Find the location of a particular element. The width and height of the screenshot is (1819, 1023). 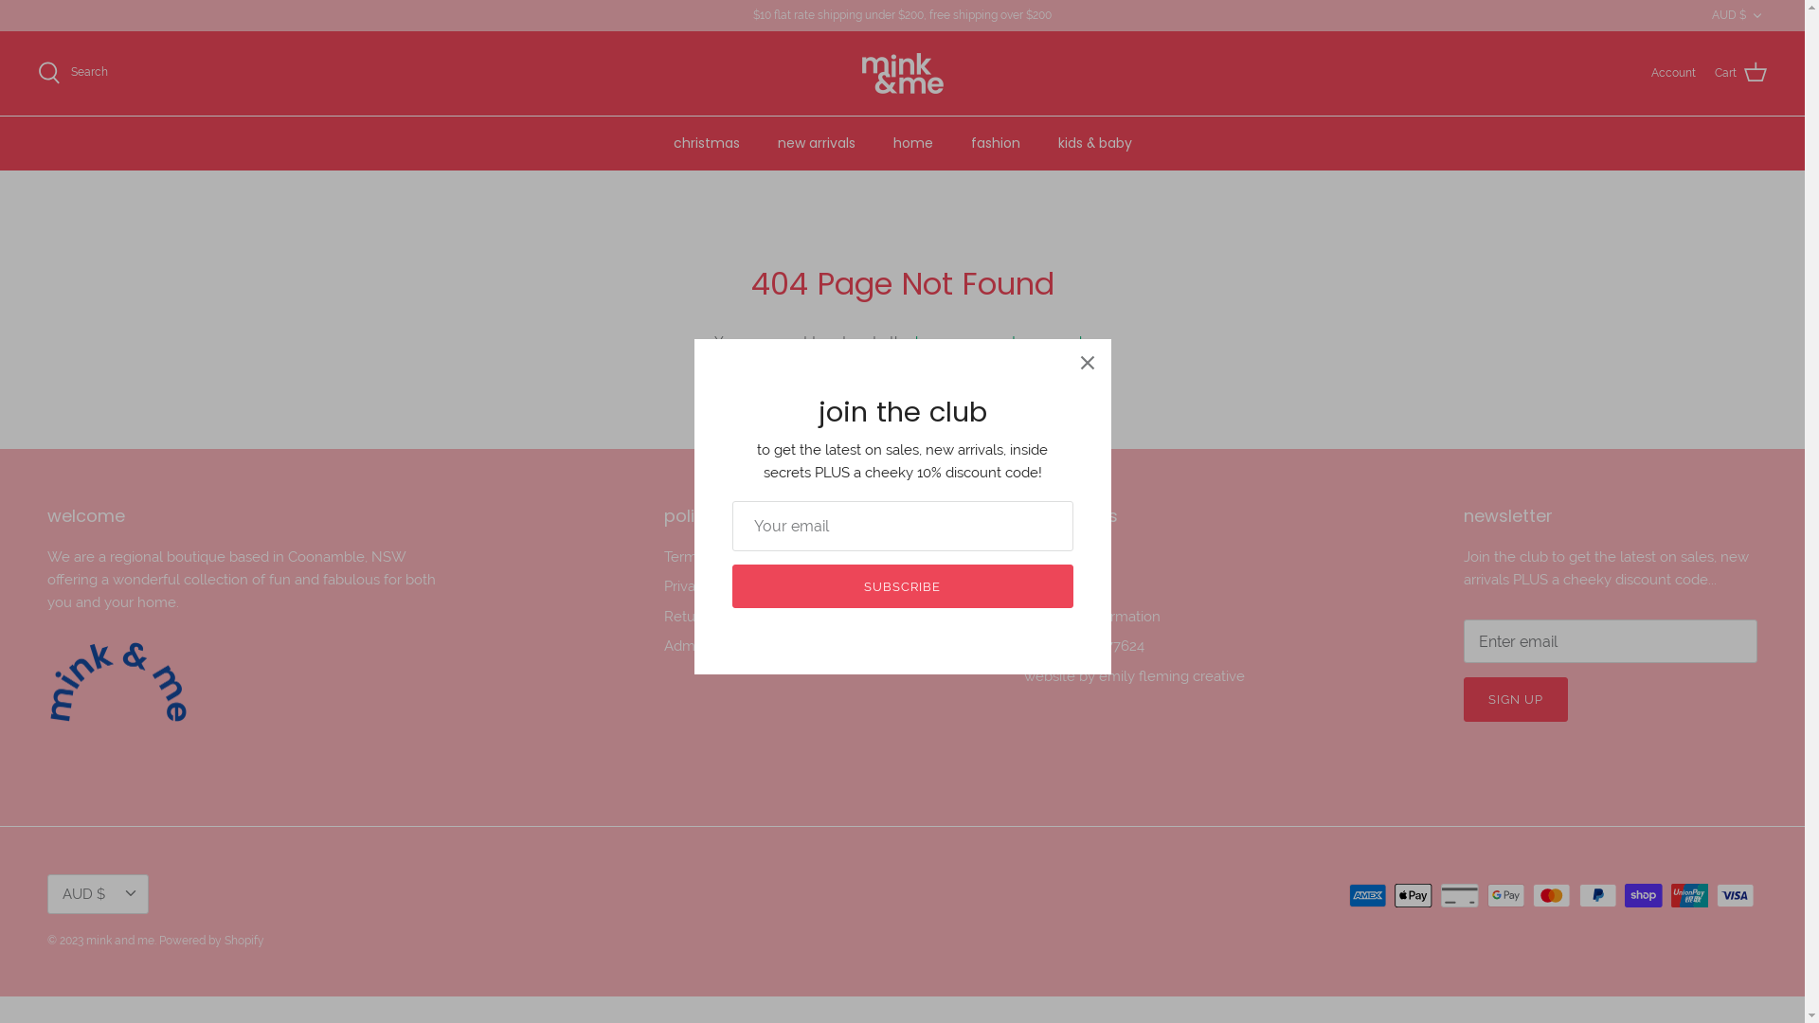

home is located at coordinates (912, 144).